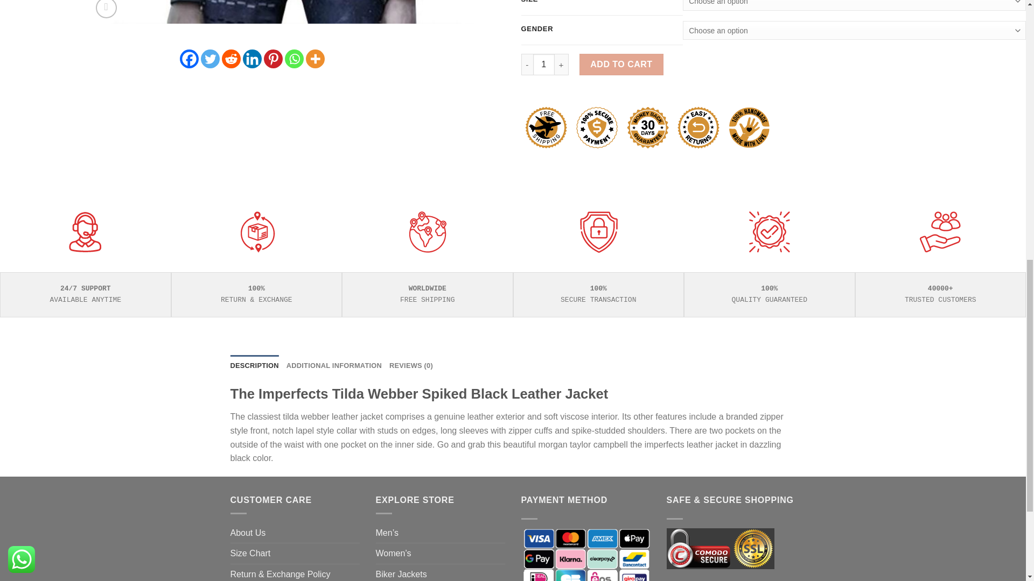 This screenshot has height=581, width=1034. What do you see at coordinates (294, 59) in the screenshot?
I see `Whatsapp` at bounding box center [294, 59].